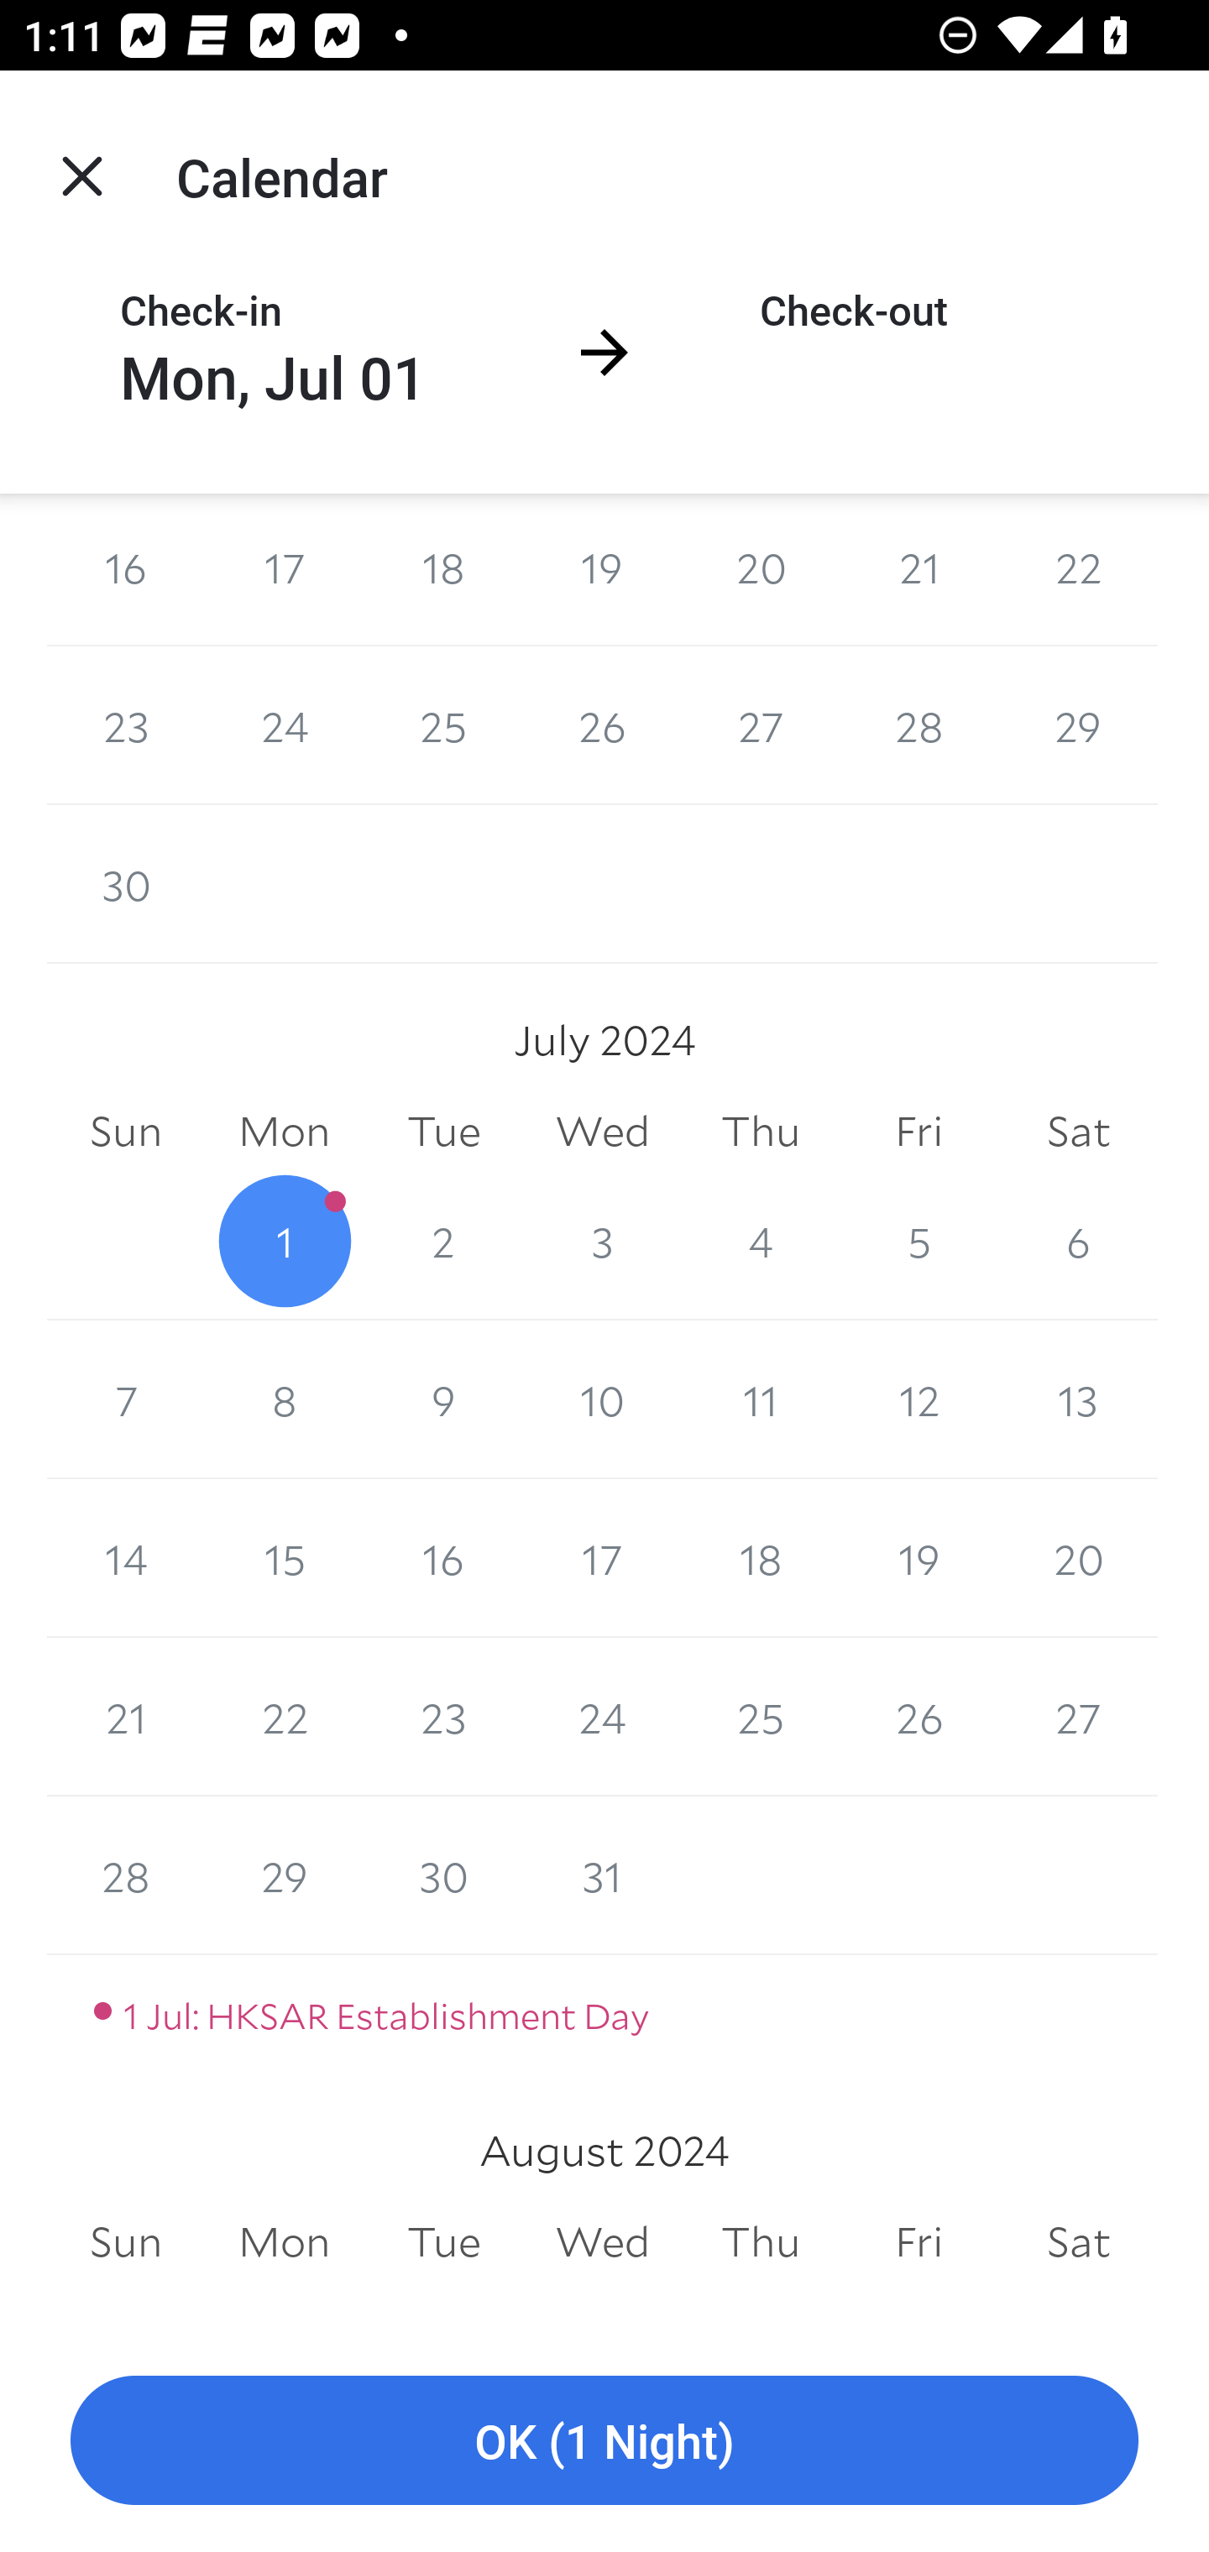  Describe the element at coordinates (284, 724) in the screenshot. I see `24 24 June 2024` at that location.